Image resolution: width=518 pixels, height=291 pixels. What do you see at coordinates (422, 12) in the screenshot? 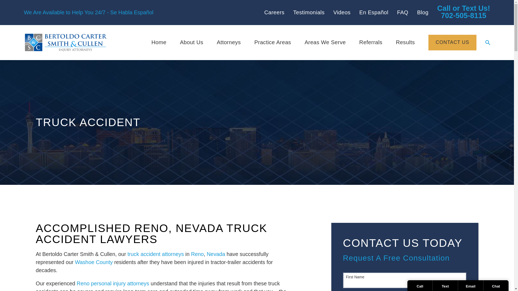
I see `Blog` at bounding box center [422, 12].